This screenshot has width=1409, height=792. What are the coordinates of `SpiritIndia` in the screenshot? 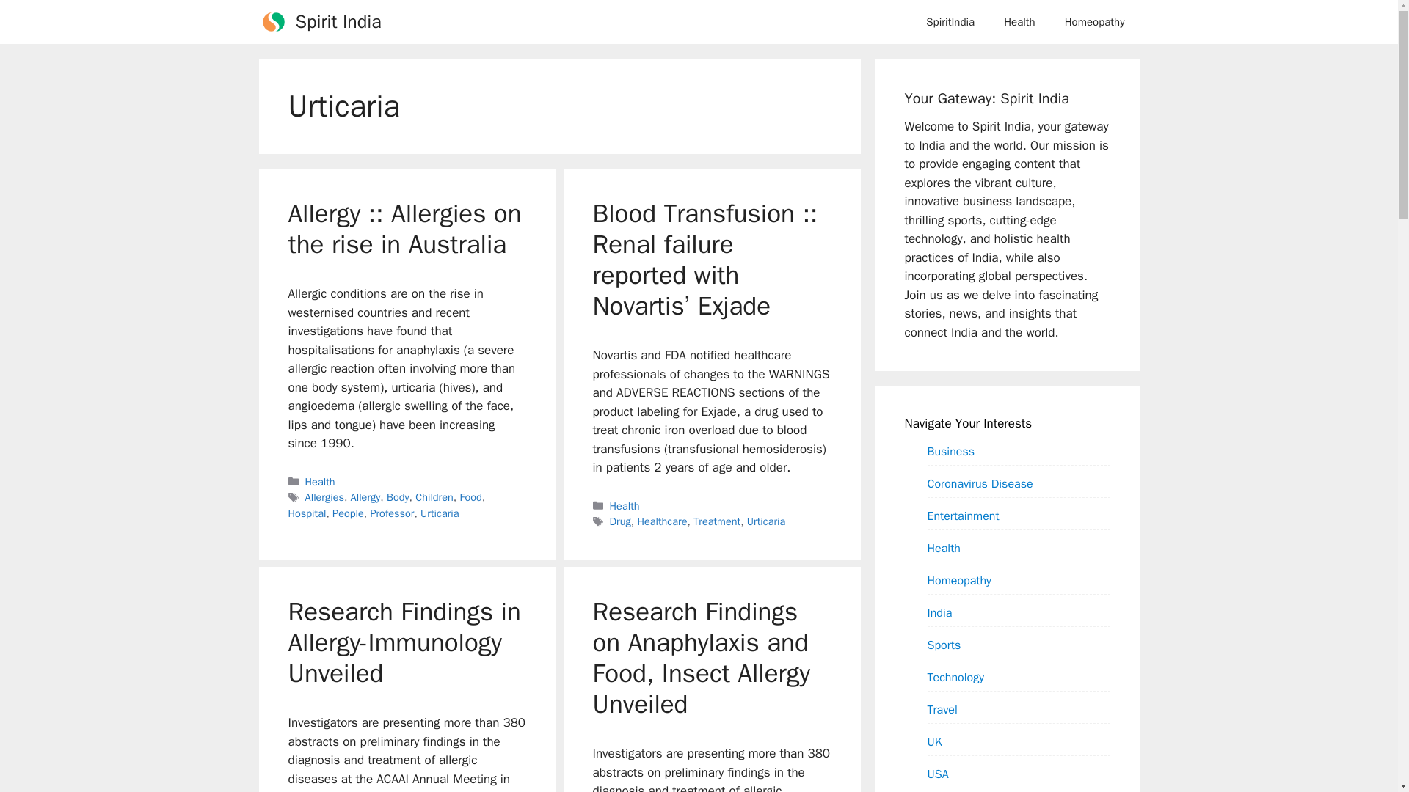 It's located at (950, 22).